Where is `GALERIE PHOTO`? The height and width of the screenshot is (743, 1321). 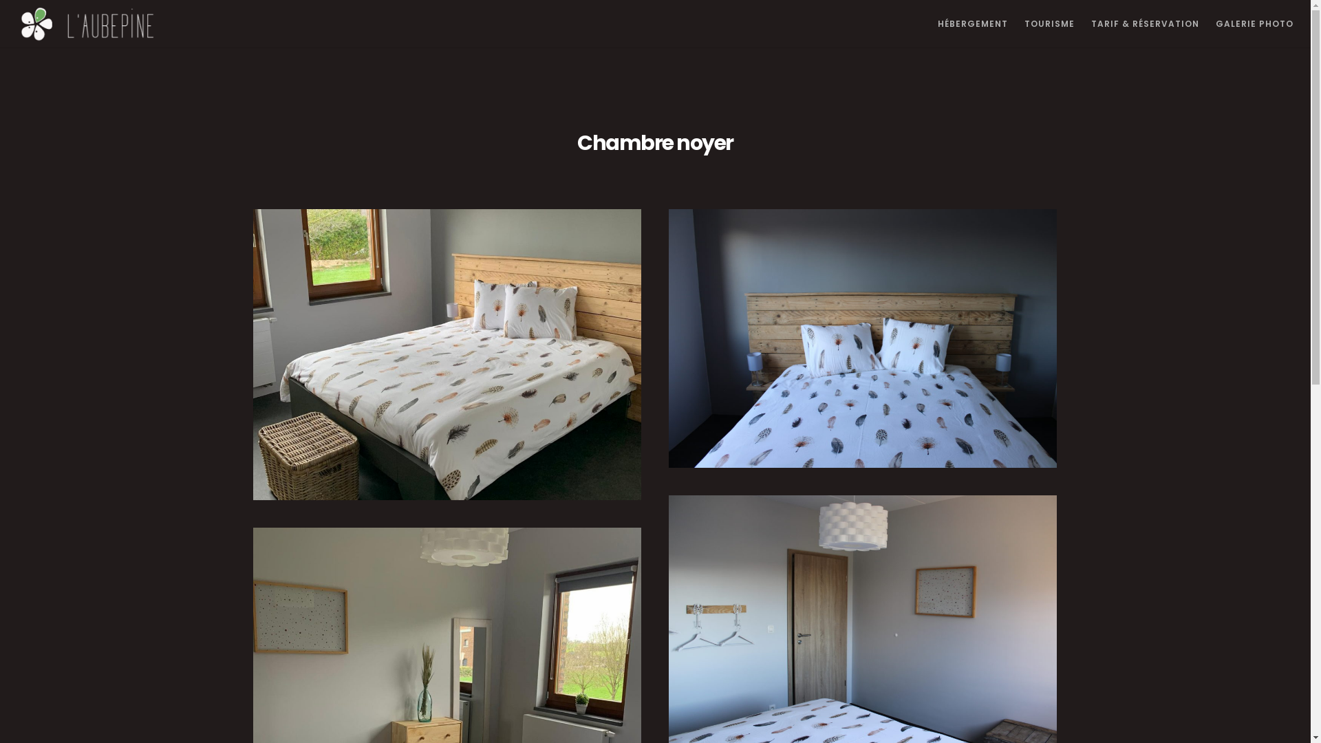
GALERIE PHOTO is located at coordinates (1247, 24).